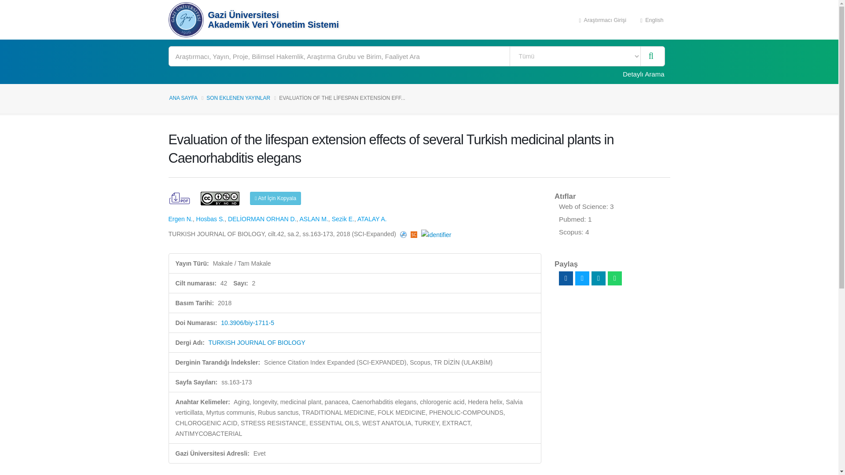 The height and width of the screenshot is (475, 845). I want to click on TURKISH JOURNAL OF BIOLOGY, so click(257, 343).